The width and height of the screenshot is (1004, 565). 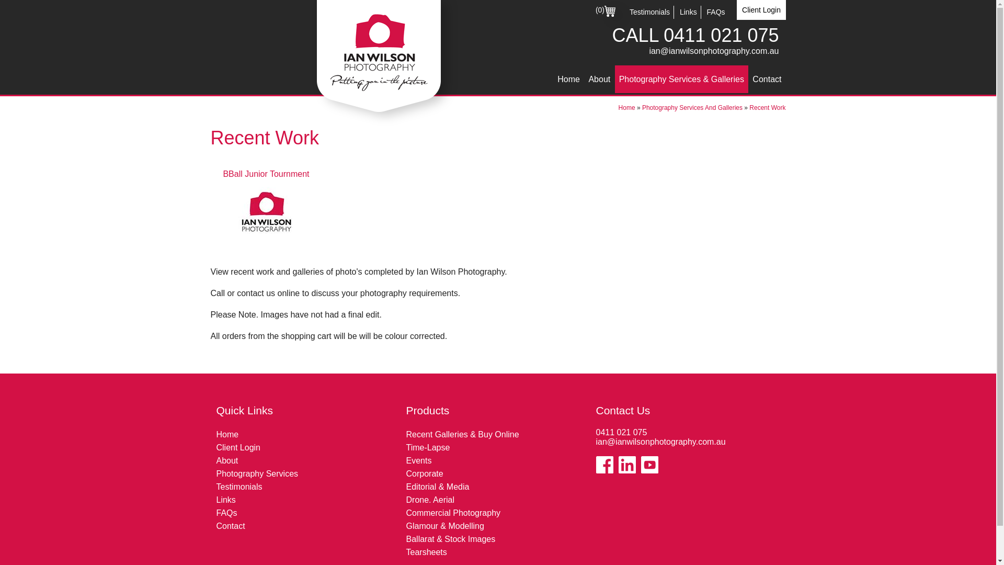 I want to click on Photography Services & Galleries, so click(x=682, y=80).